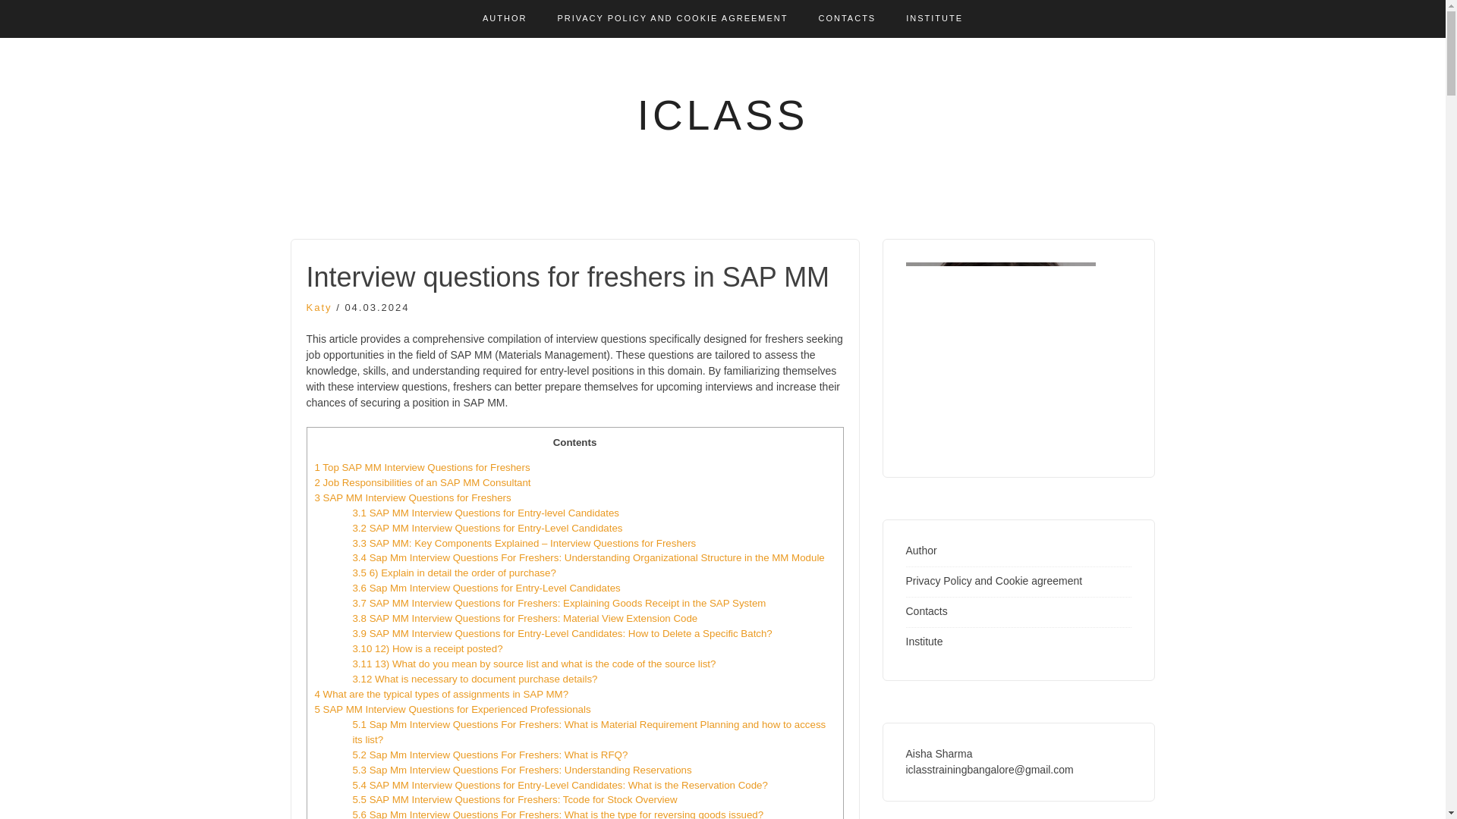  I want to click on AUTHOR, so click(504, 18).